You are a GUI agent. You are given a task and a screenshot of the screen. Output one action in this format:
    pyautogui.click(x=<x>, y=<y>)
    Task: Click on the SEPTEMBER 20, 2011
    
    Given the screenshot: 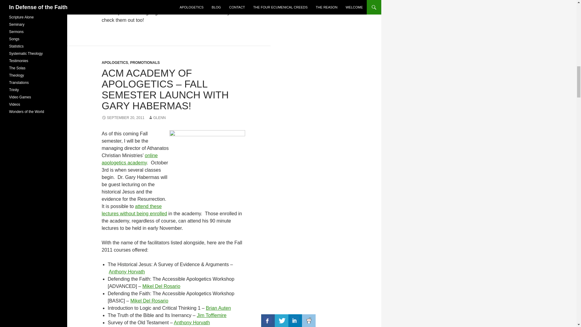 What is the action you would take?
    pyautogui.click(x=123, y=118)
    